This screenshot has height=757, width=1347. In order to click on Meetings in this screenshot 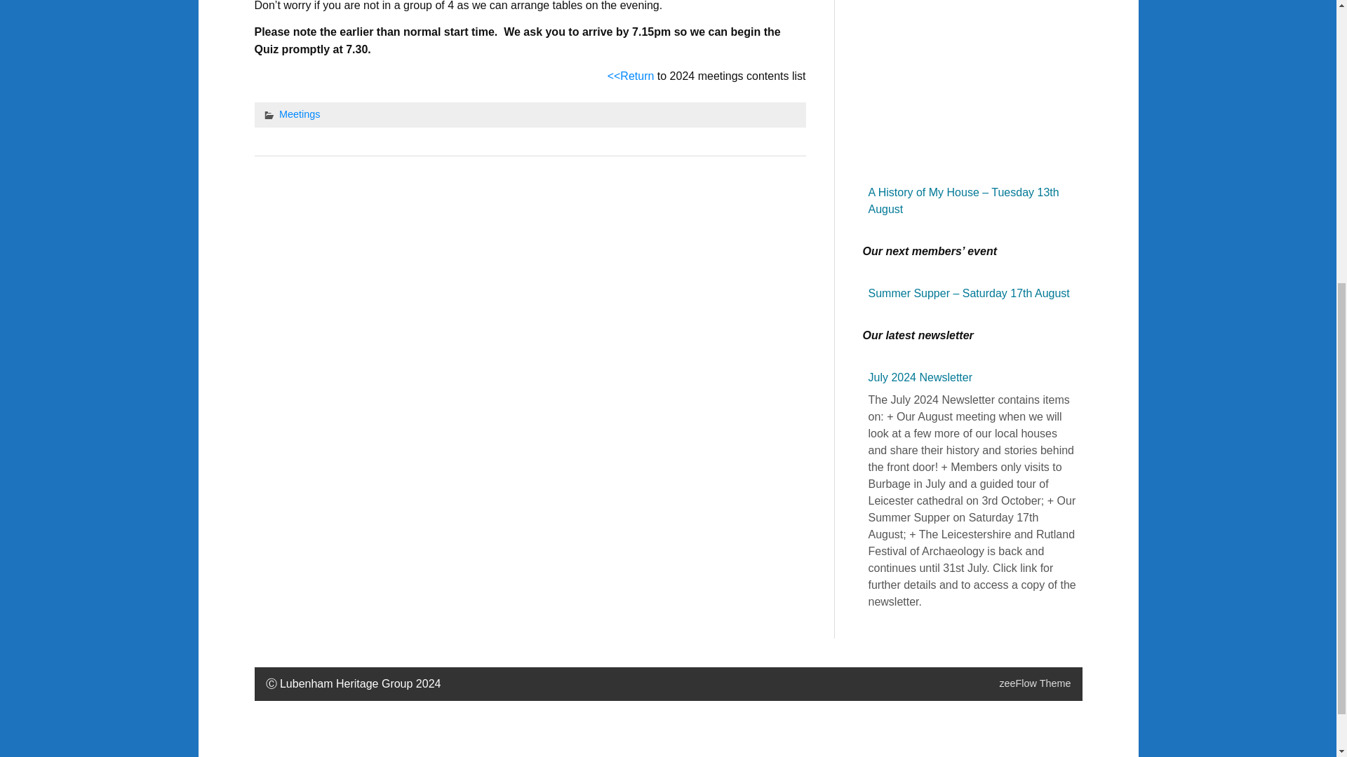, I will do `click(299, 114)`.